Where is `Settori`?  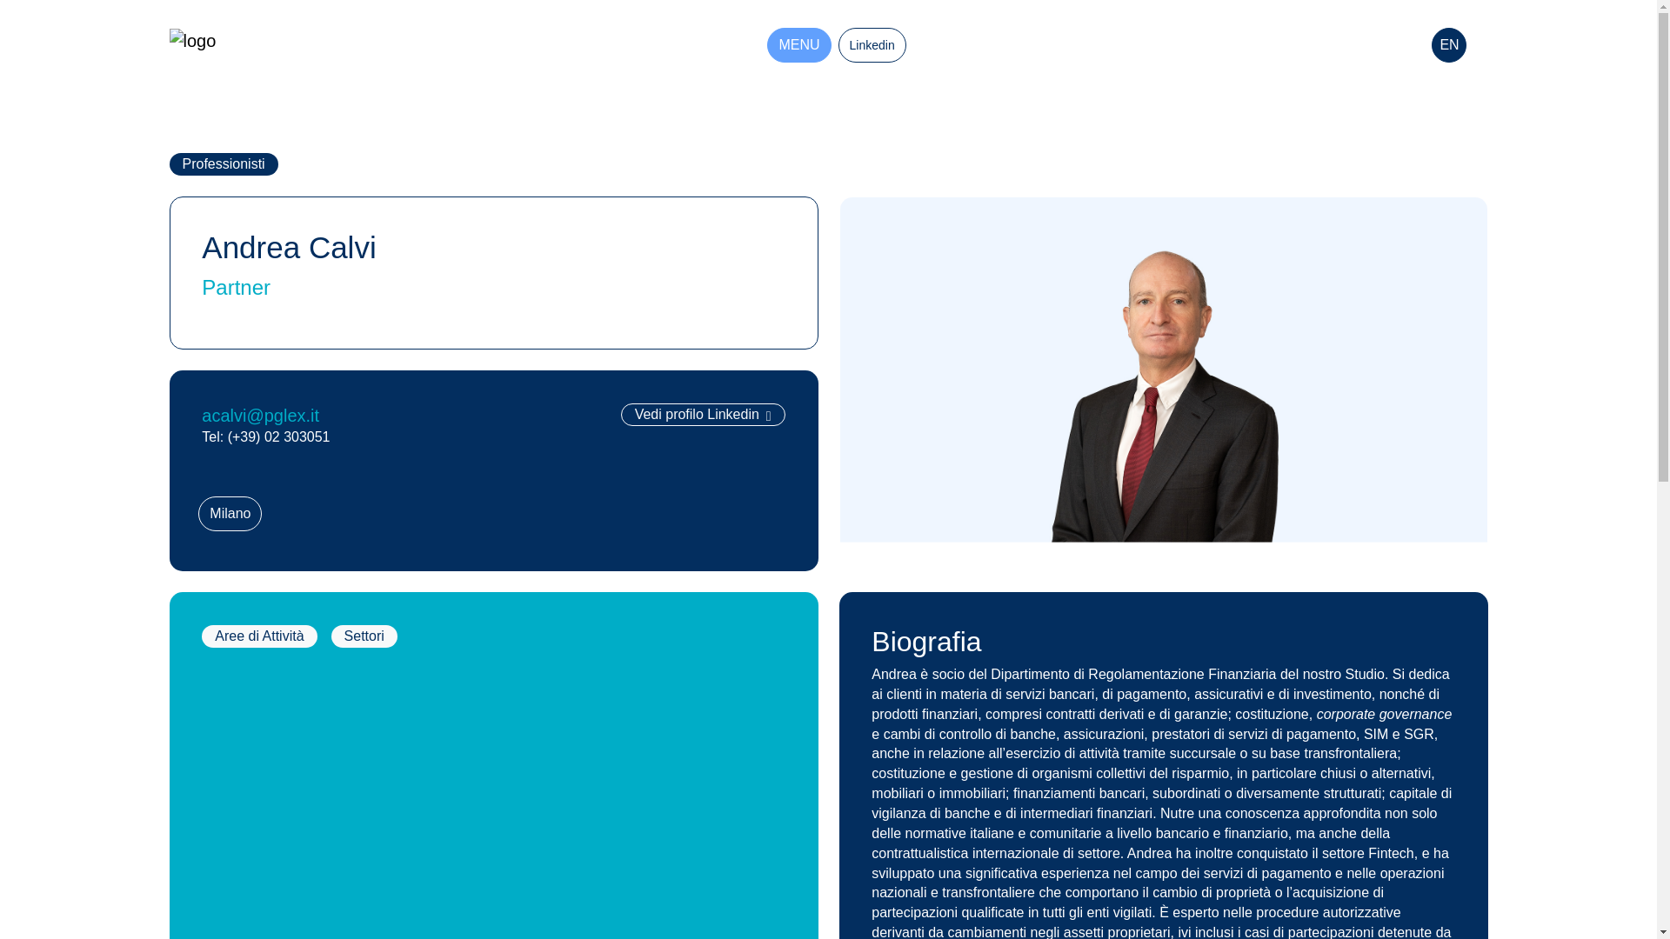
Settori is located at coordinates (364, 636).